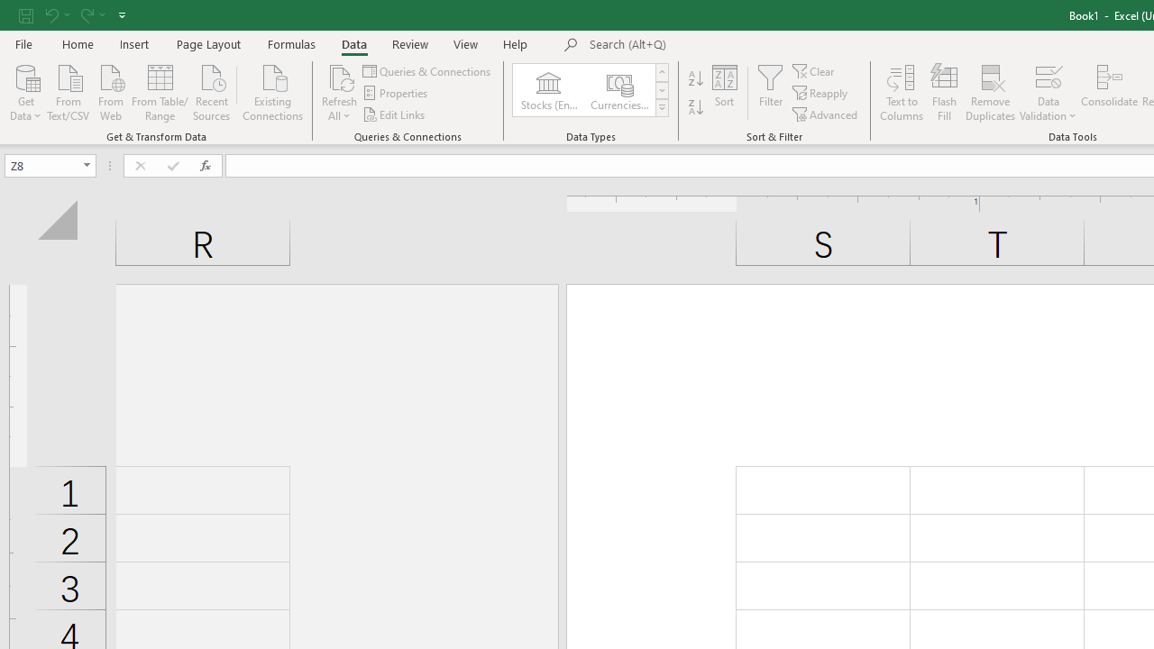  What do you see at coordinates (135, 43) in the screenshot?
I see `Insert` at bounding box center [135, 43].